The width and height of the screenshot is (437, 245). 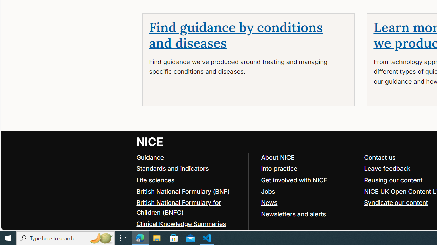 What do you see at coordinates (396, 202) in the screenshot?
I see `Syndicate our content` at bounding box center [396, 202].